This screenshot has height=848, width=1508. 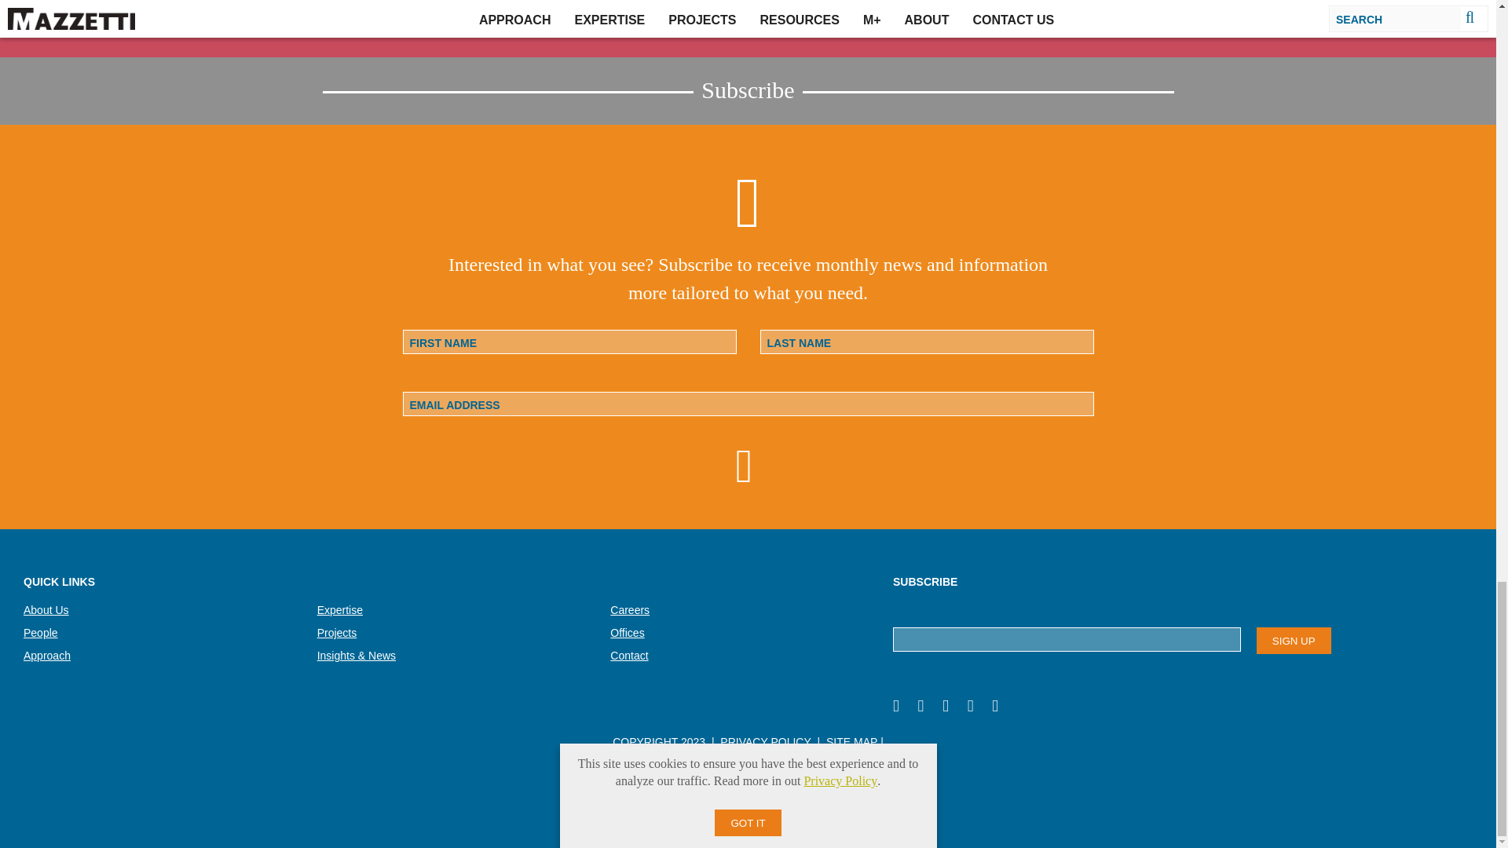 What do you see at coordinates (1294, 641) in the screenshot?
I see `Sign Up` at bounding box center [1294, 641].